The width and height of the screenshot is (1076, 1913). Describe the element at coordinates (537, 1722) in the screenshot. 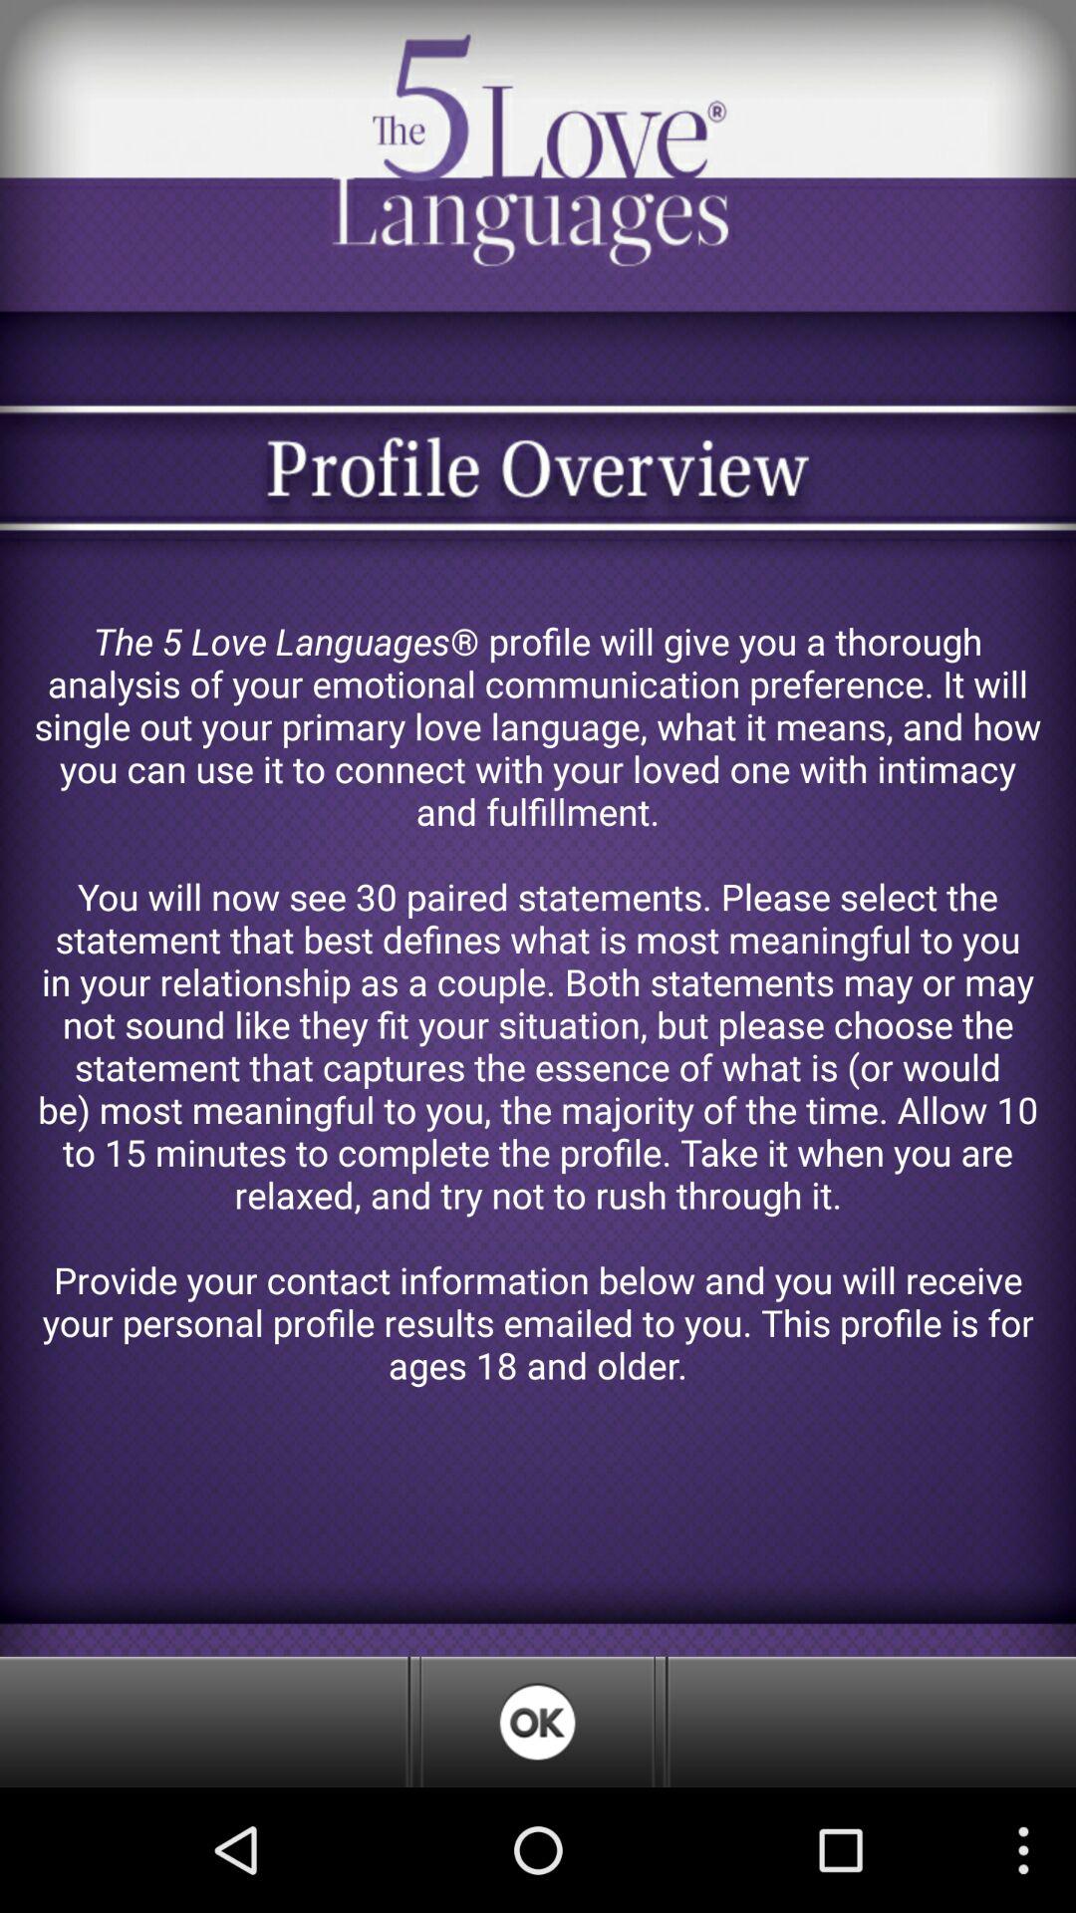

I see `consent of statement` at that location.